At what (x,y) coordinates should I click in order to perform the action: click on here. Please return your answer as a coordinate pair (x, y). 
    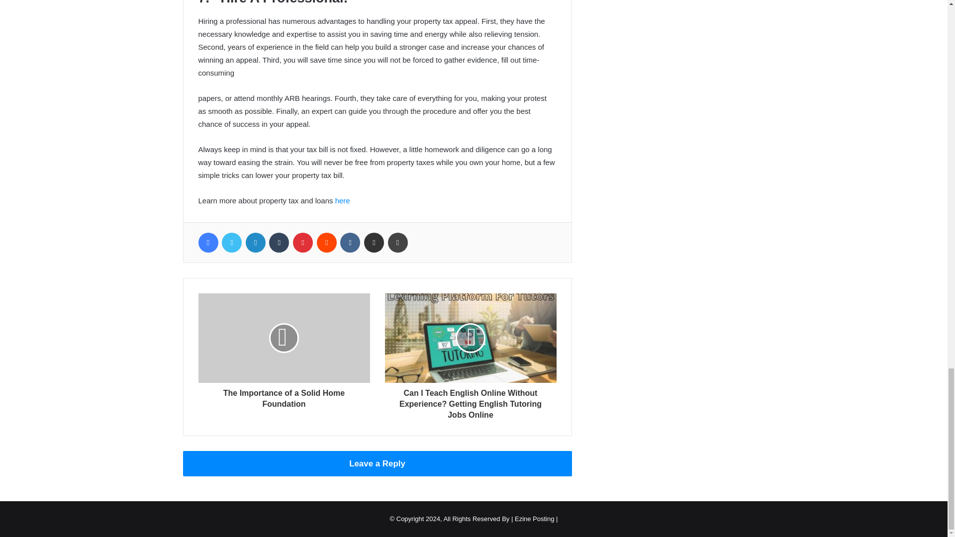
    Looking at the image, I should click on (342, 200).